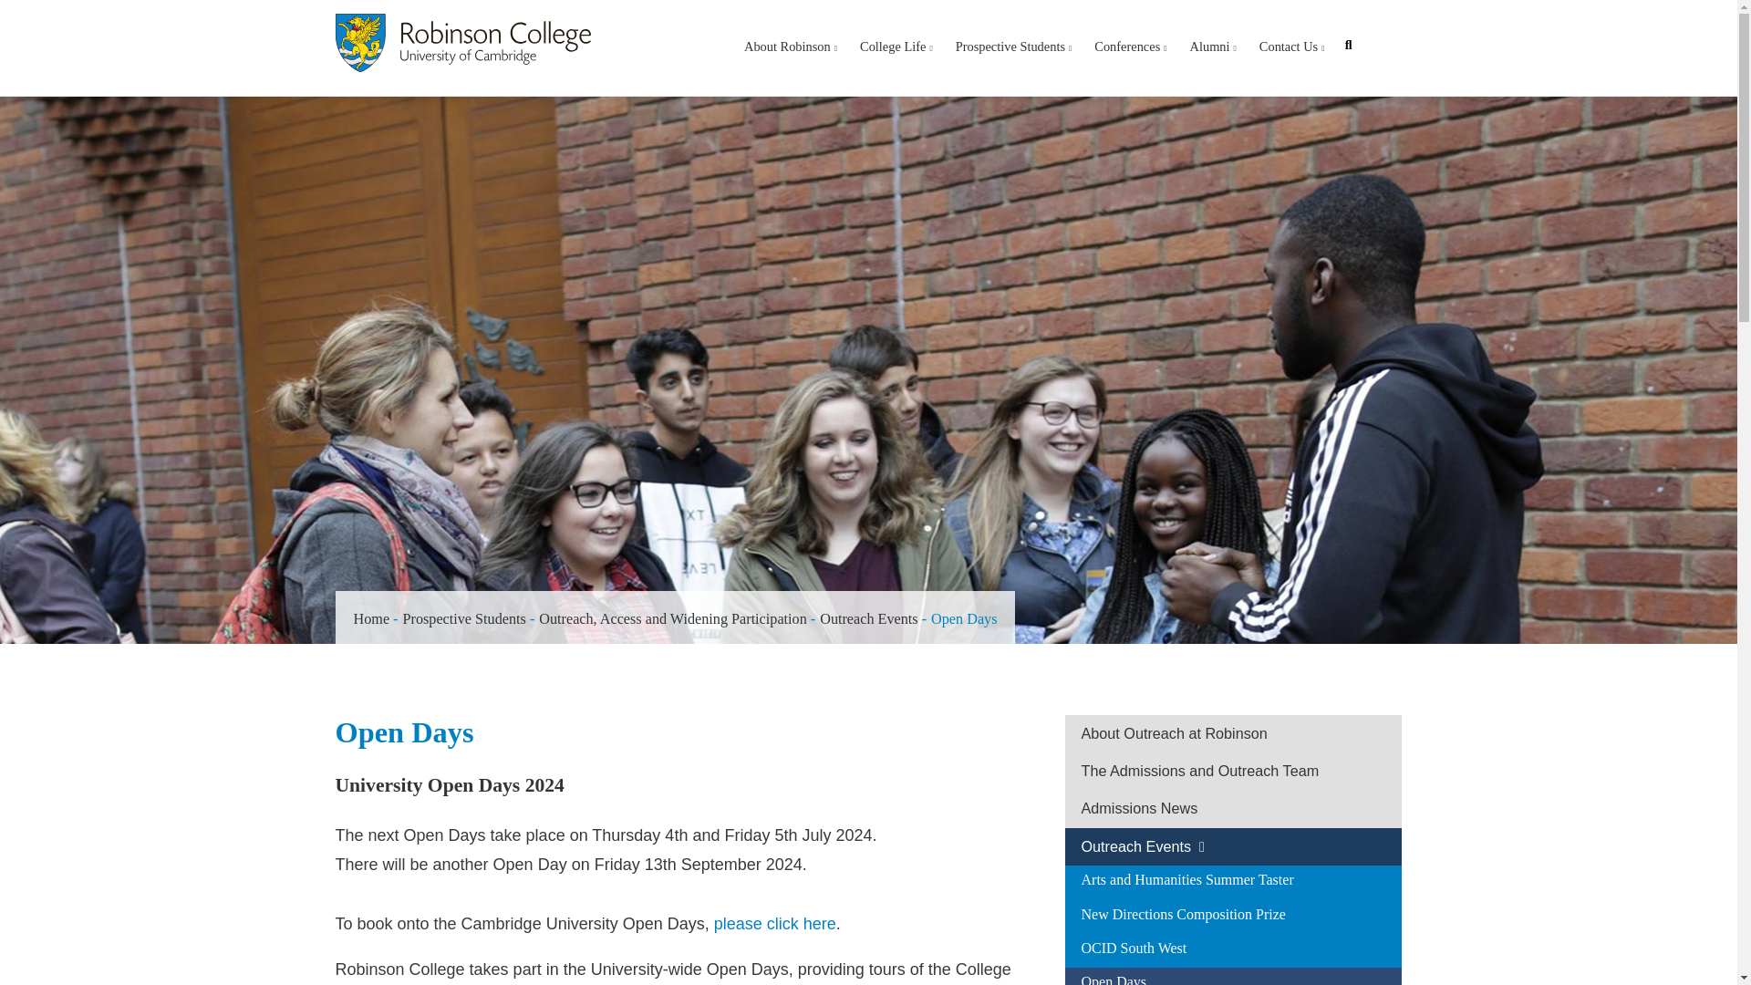 The height and width of the screenshot is (985, 1751). I want to click on College Life, so click(896, 46).